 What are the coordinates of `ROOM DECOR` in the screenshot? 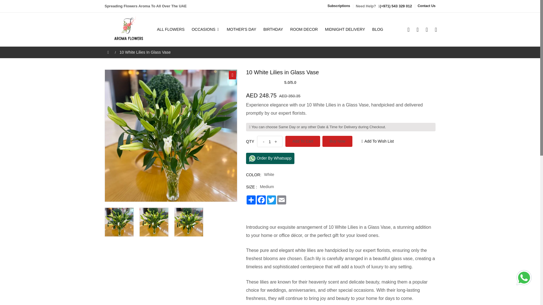 It's located at (304, 29).